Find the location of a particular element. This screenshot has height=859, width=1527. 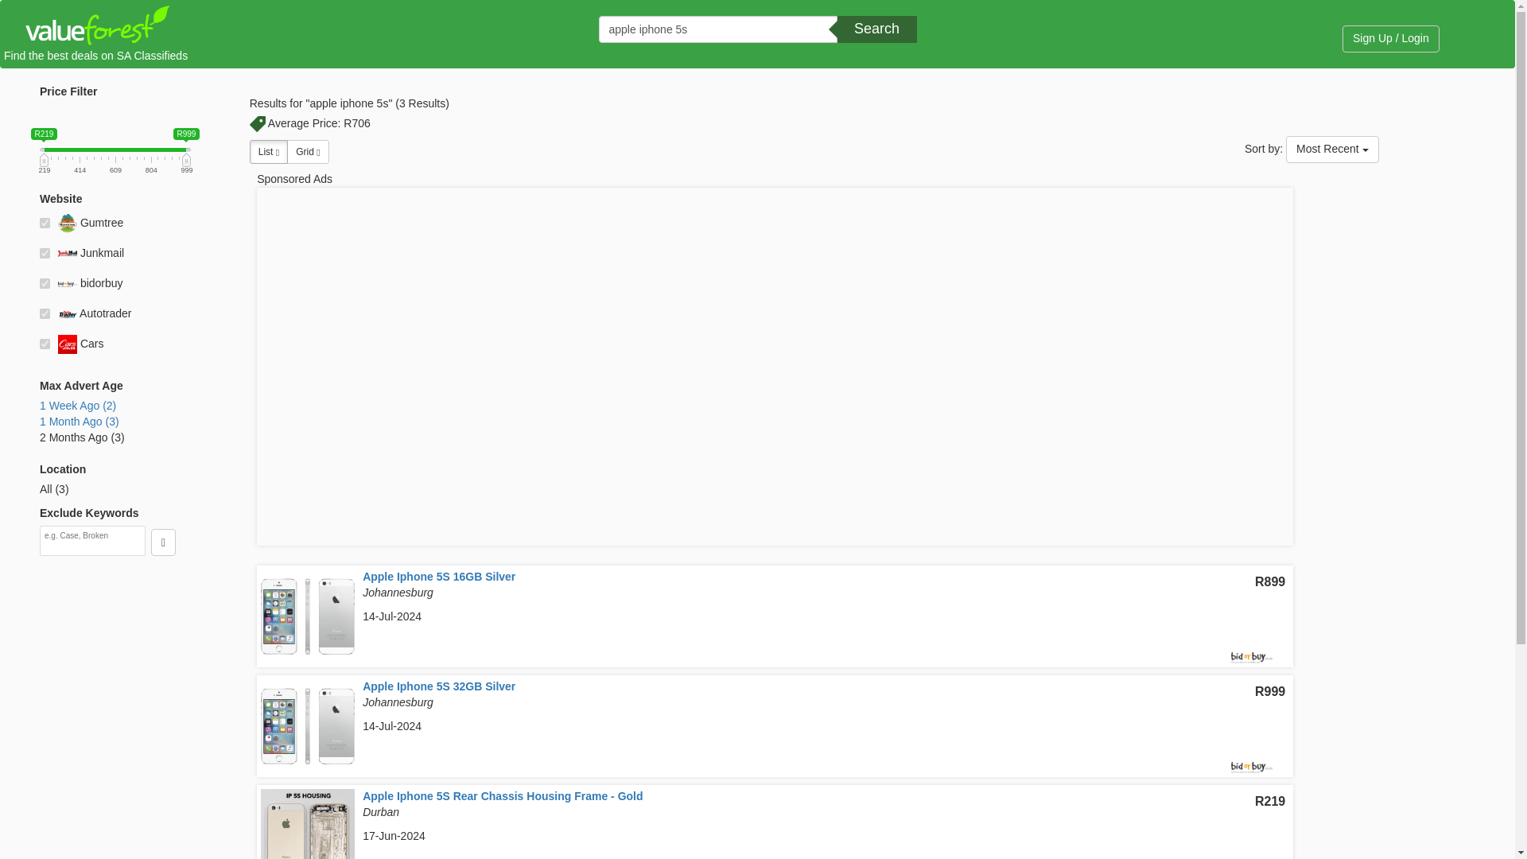

junk is located at coordinates (45, 253).